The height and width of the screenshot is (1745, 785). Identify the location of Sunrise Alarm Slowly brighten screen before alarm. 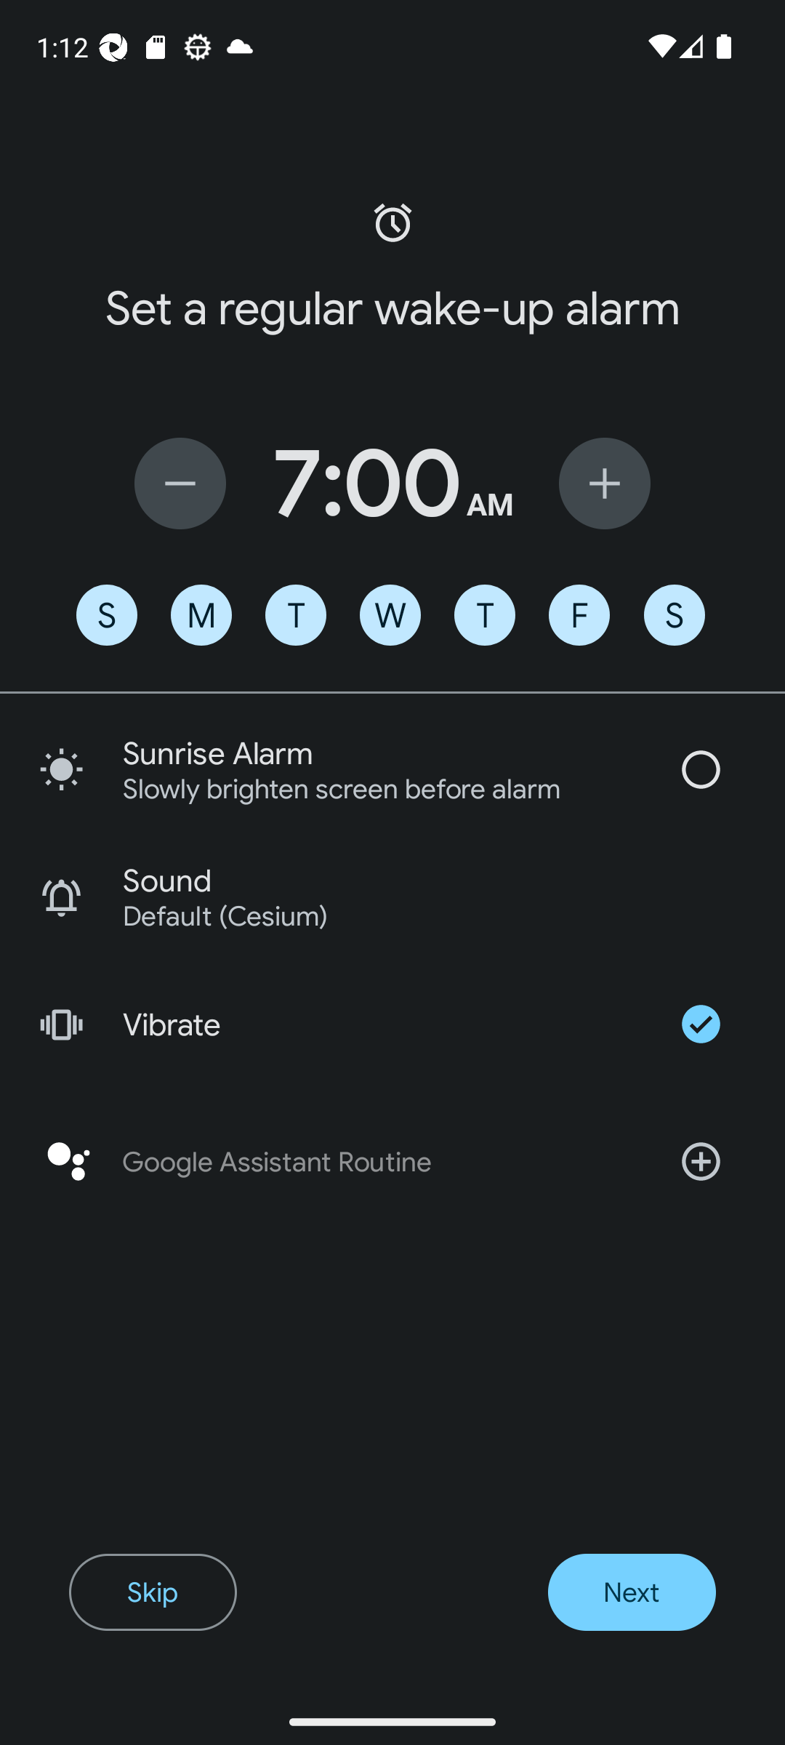
(392, 769).